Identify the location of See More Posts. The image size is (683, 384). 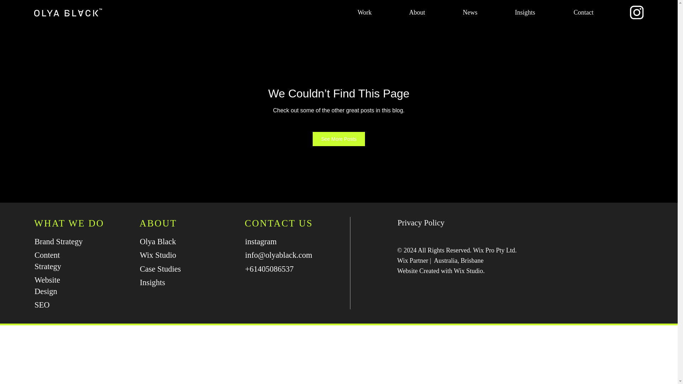
(339, 139).